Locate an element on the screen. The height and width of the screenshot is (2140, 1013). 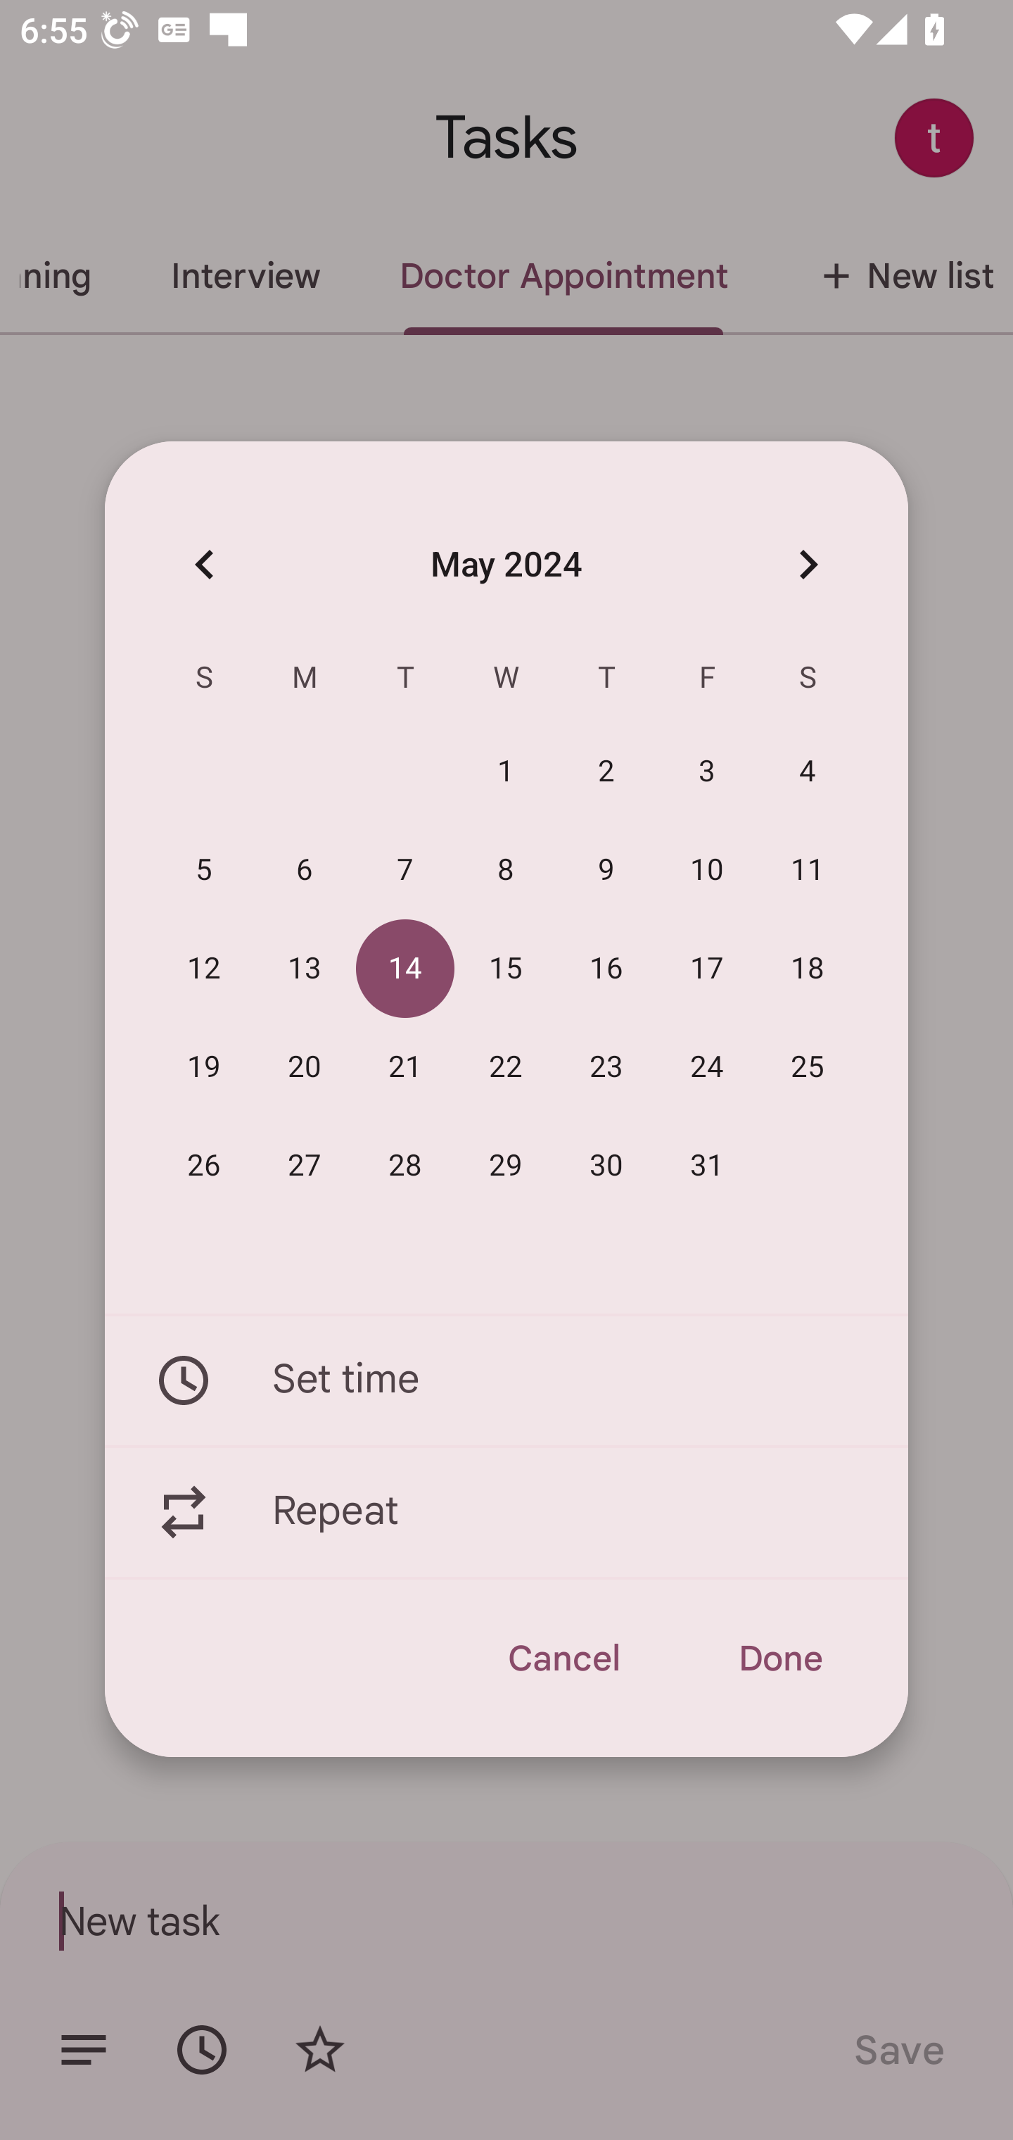
26 26 May 2024 is located at coordinates (204, 1166).